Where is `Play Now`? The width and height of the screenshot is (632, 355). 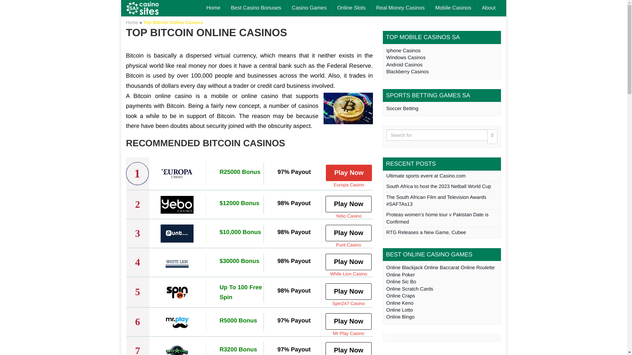 Play Now is located at coordinates (348, 291).